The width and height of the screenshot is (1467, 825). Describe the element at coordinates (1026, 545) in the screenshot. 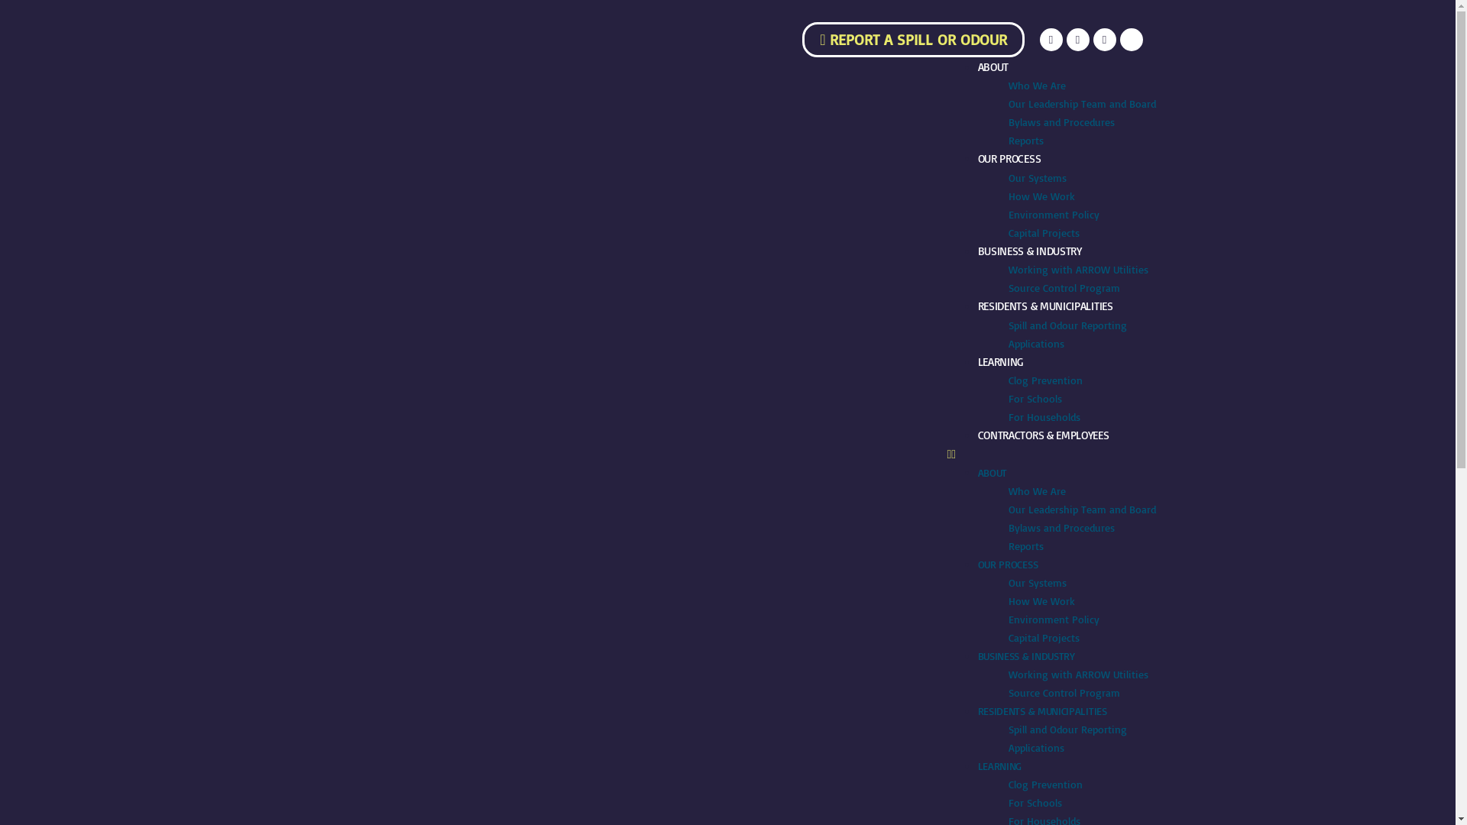

I see `Reports` at that location.